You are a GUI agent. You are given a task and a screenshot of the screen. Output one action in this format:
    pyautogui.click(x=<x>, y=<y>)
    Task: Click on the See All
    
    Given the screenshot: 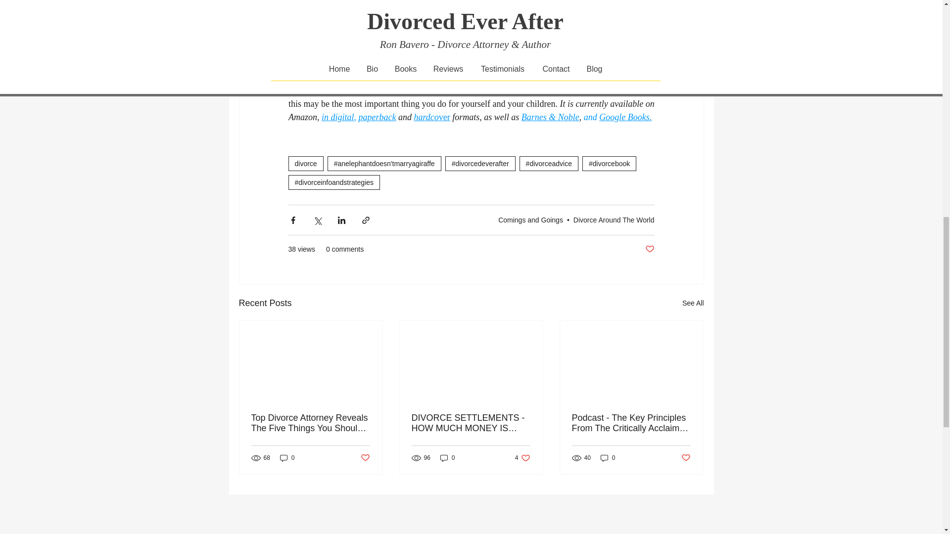 What is the action you would take?
    pyautogui.click(x=693, y=303)
    